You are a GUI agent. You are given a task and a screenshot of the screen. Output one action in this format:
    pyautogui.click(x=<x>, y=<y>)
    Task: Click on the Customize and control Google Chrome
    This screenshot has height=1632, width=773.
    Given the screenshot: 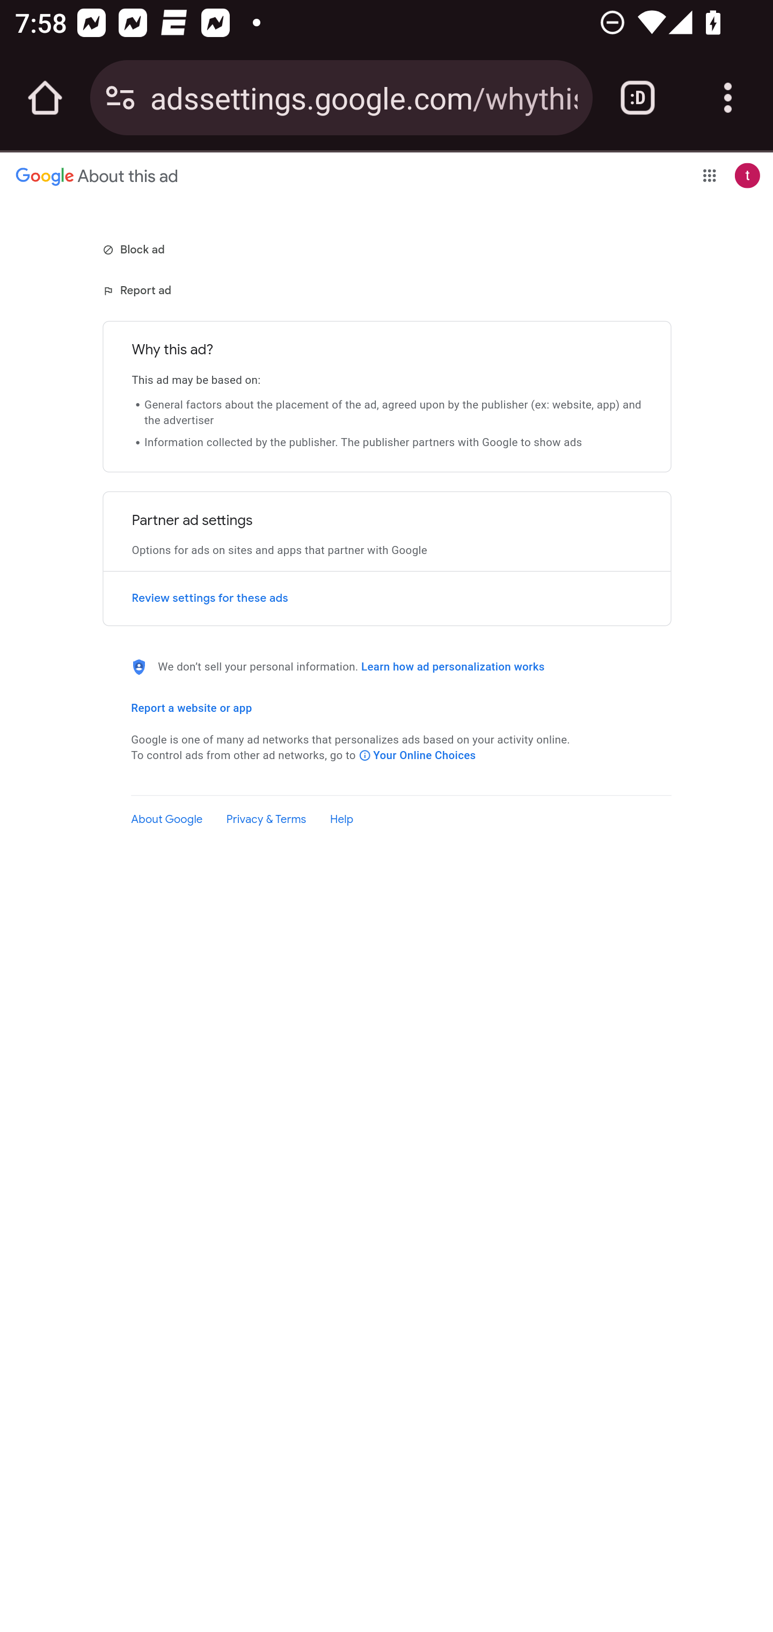 What is the action you would take?
    pyautogui.click(x=728, y=98)
    